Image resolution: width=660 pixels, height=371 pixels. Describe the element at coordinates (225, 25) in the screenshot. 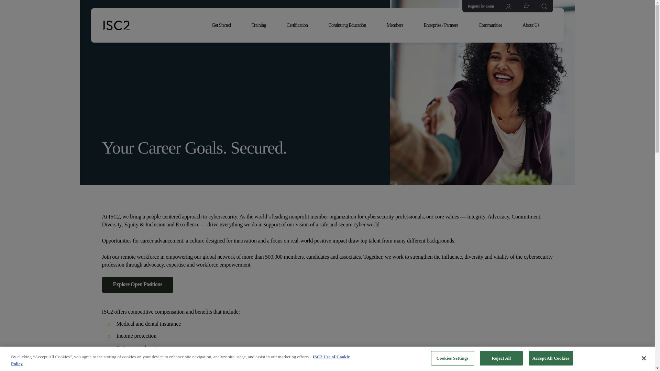

I see `Get Started` at that location.